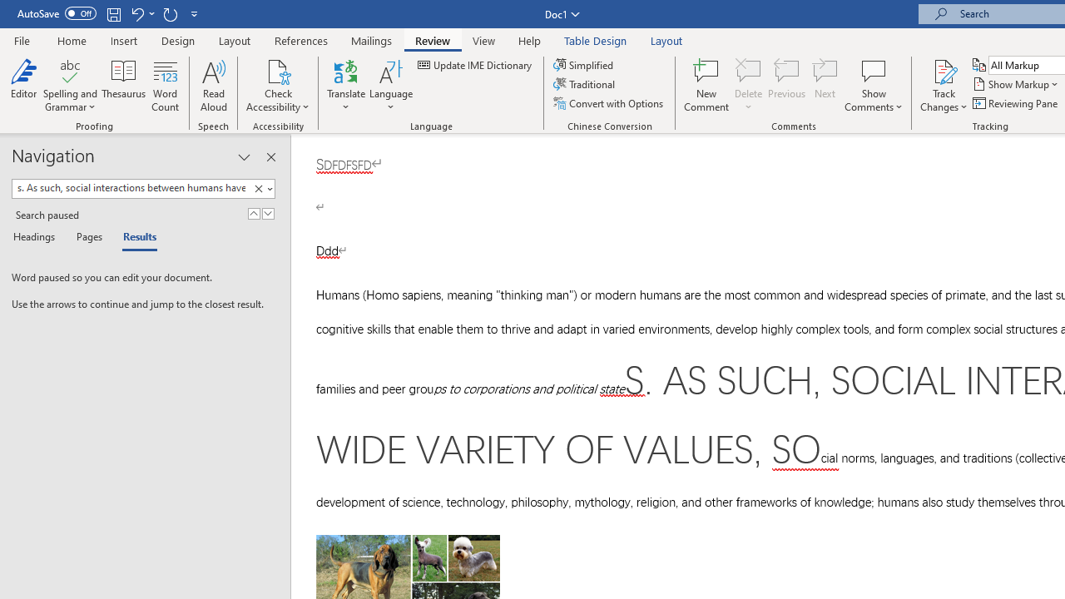  What do you see at coordinates (261, 189) in the screenshot?
I see `Clear` at bounding box center [261, 189].